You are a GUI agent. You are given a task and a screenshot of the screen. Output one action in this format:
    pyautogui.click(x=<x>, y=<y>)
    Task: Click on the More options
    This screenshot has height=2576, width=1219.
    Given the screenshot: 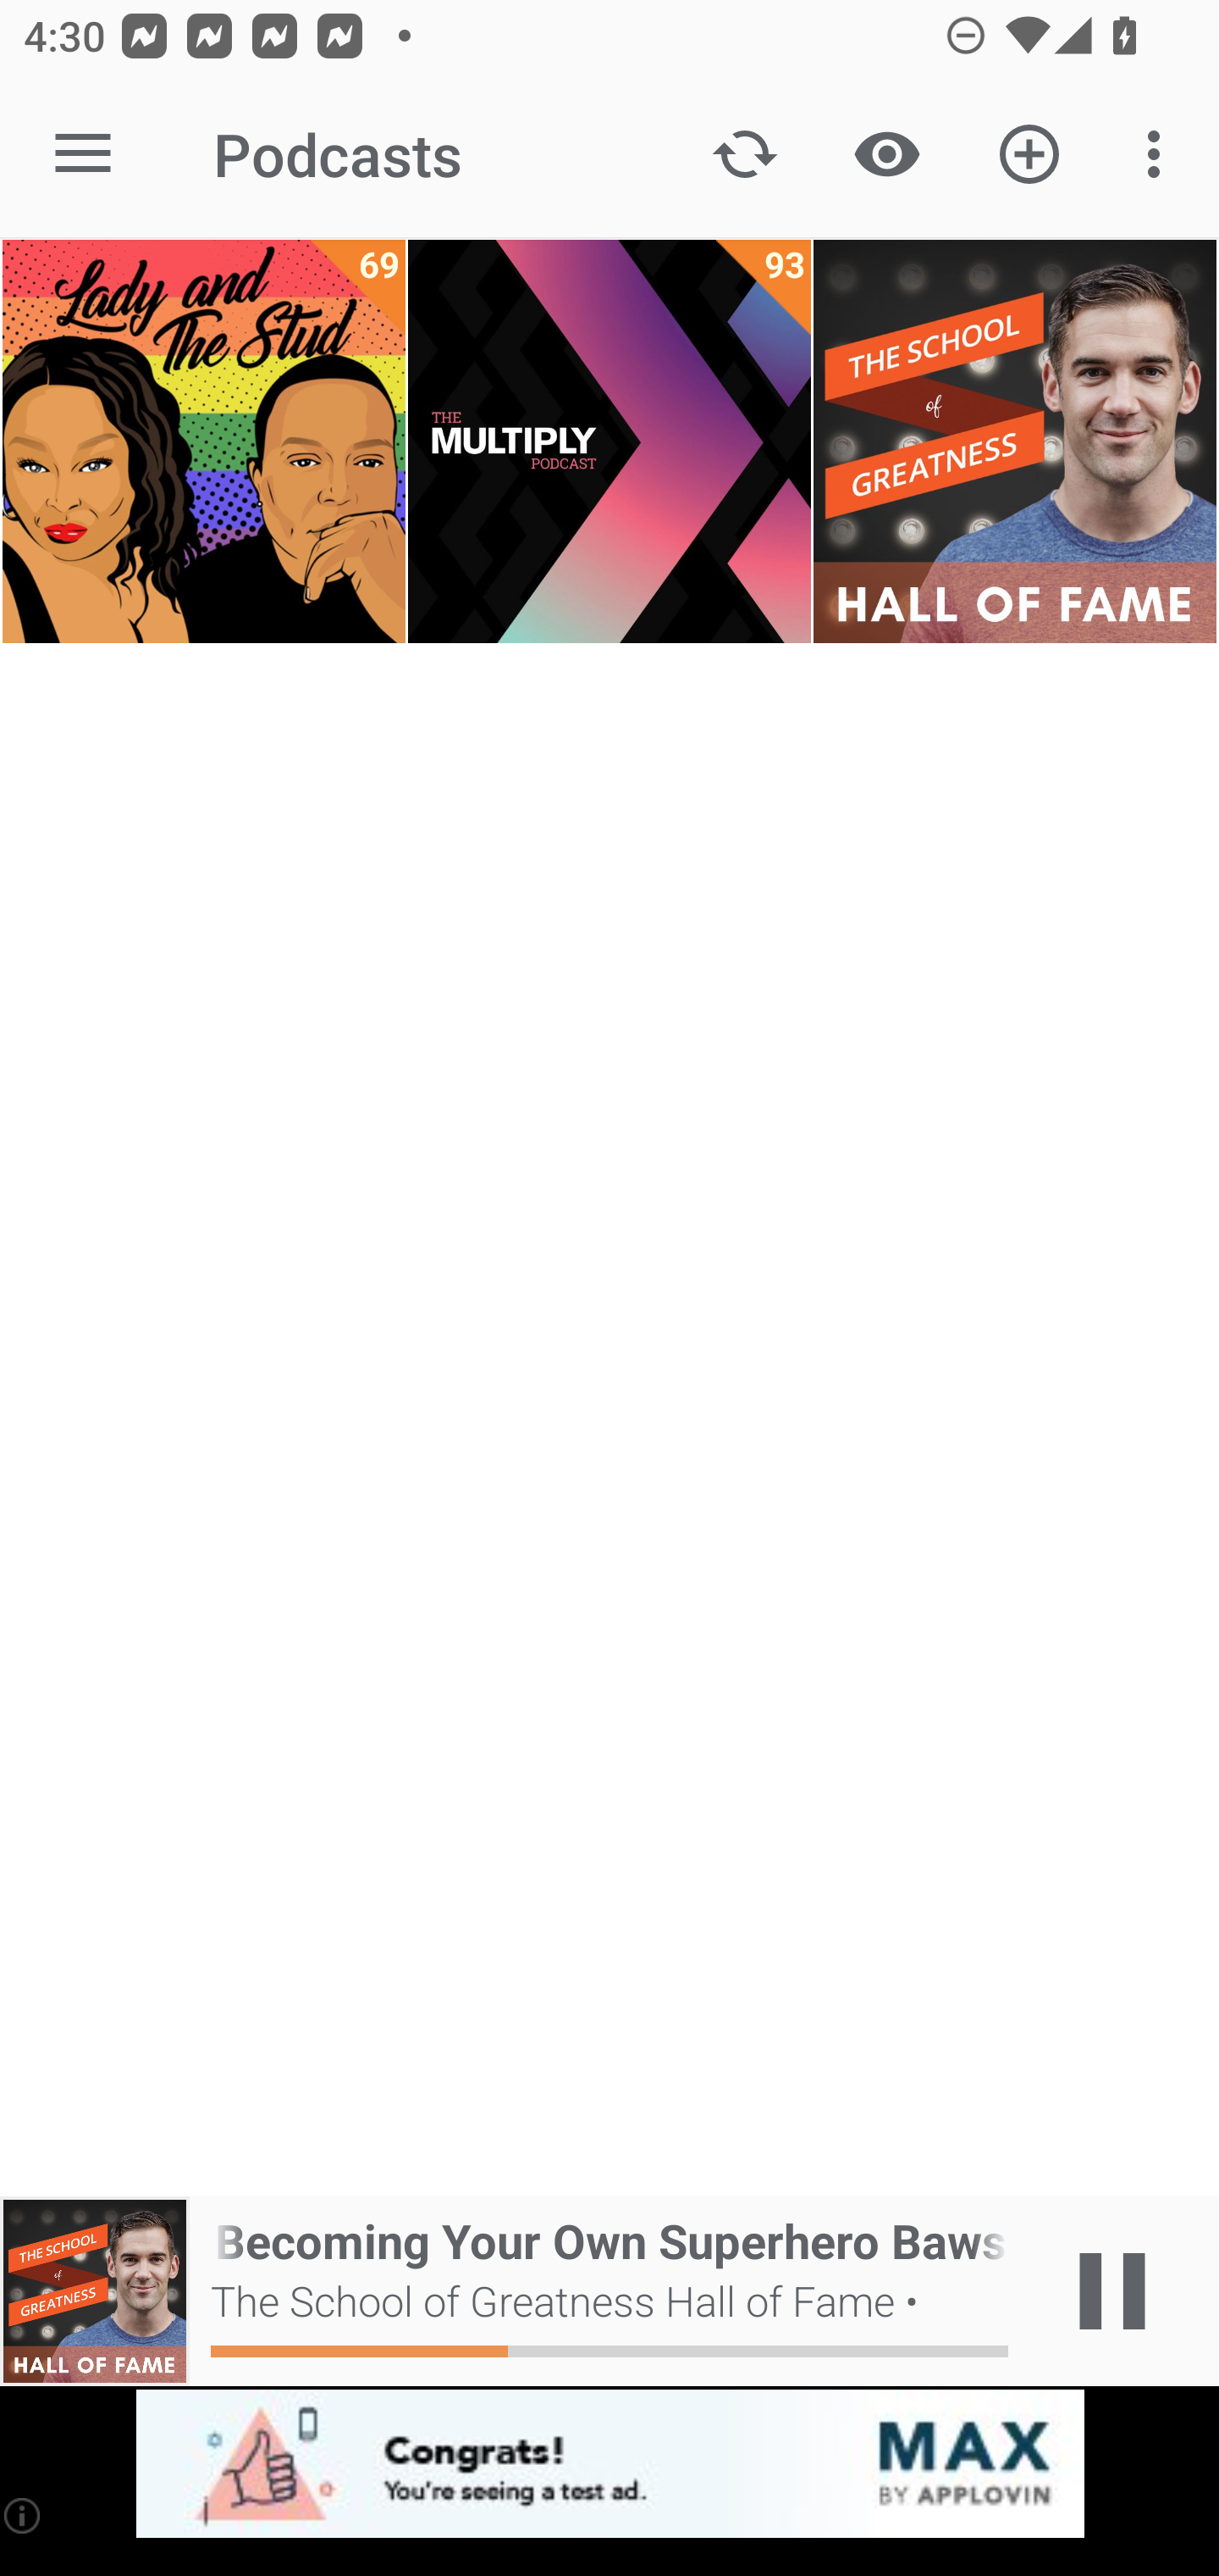 What is the action you would take?
    pyautogui.click(x=1160, y=154)
    